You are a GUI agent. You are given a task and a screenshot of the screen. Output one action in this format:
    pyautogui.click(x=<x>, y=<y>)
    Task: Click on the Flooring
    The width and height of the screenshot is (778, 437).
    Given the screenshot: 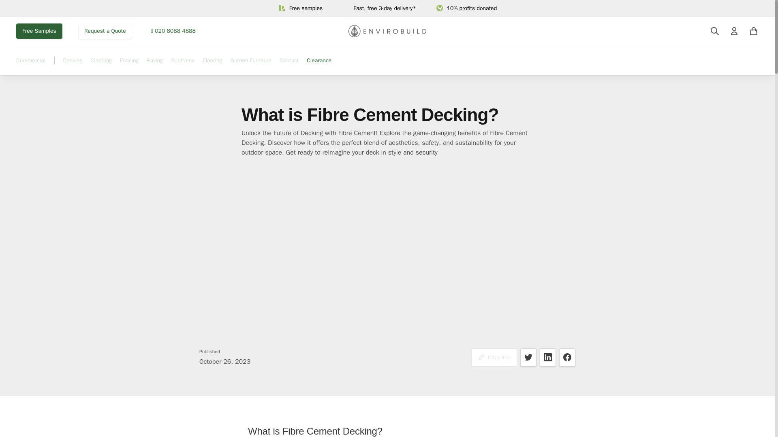 What is the action you would take?
    pyautogui.click(x=213, y=61)
    